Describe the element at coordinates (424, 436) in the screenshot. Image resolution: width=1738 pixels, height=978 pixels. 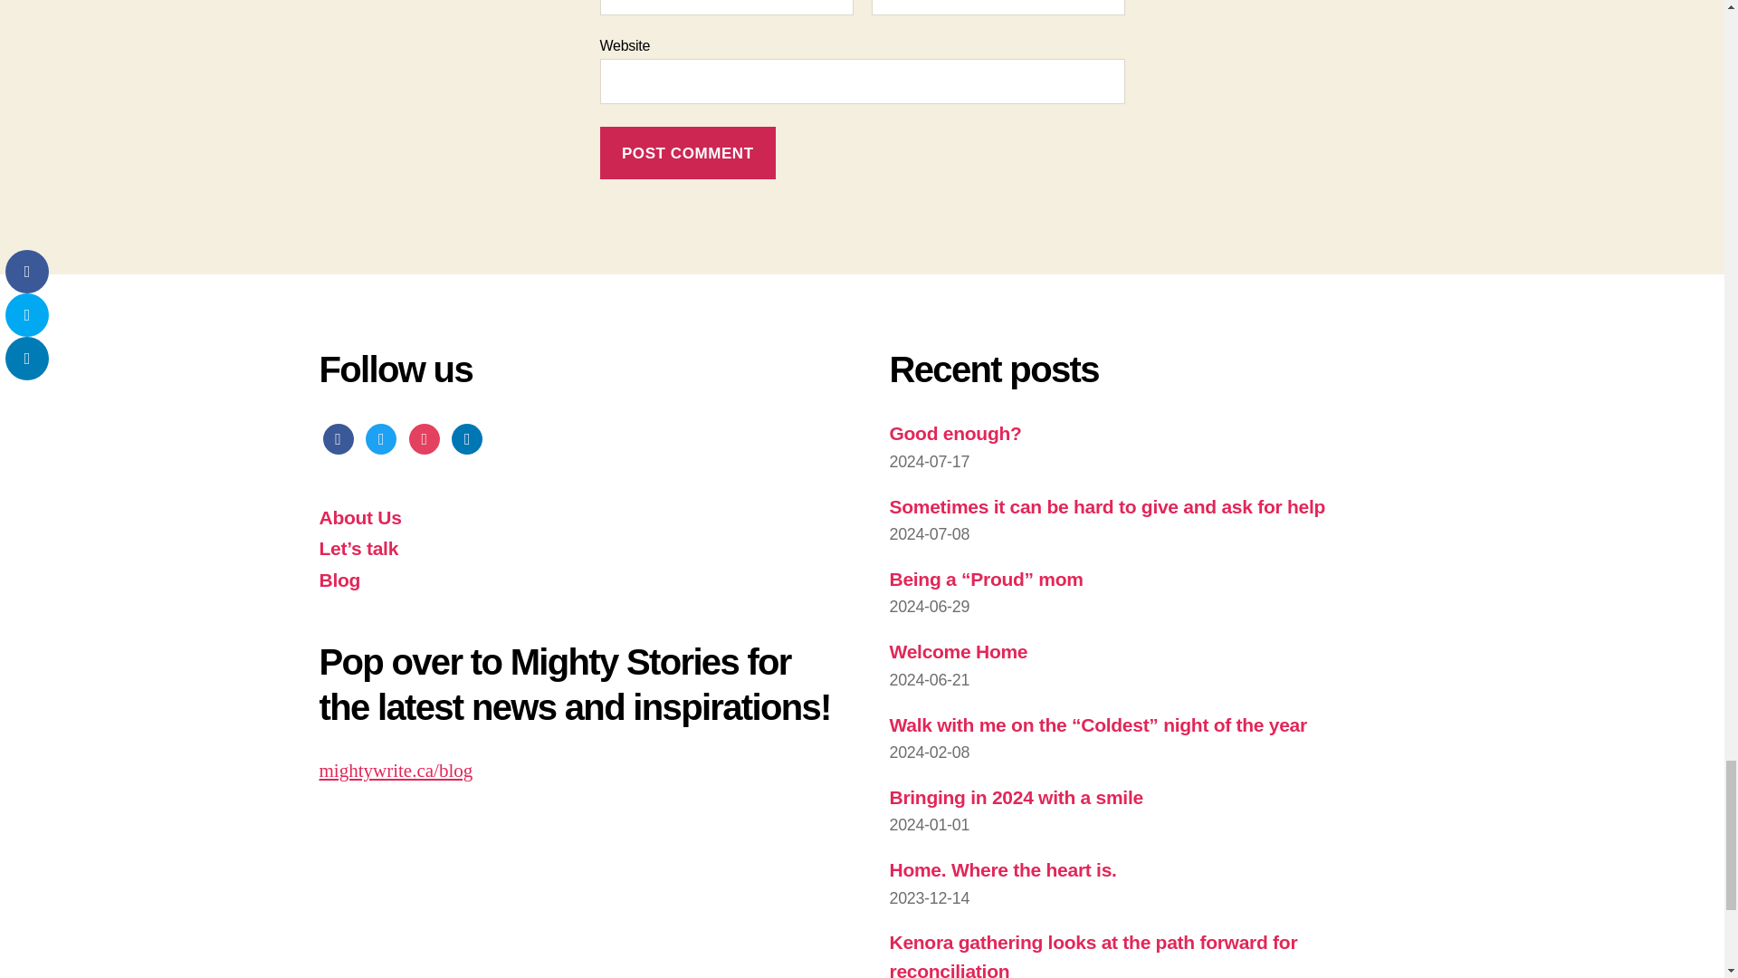
I see `Instagram` at that location.